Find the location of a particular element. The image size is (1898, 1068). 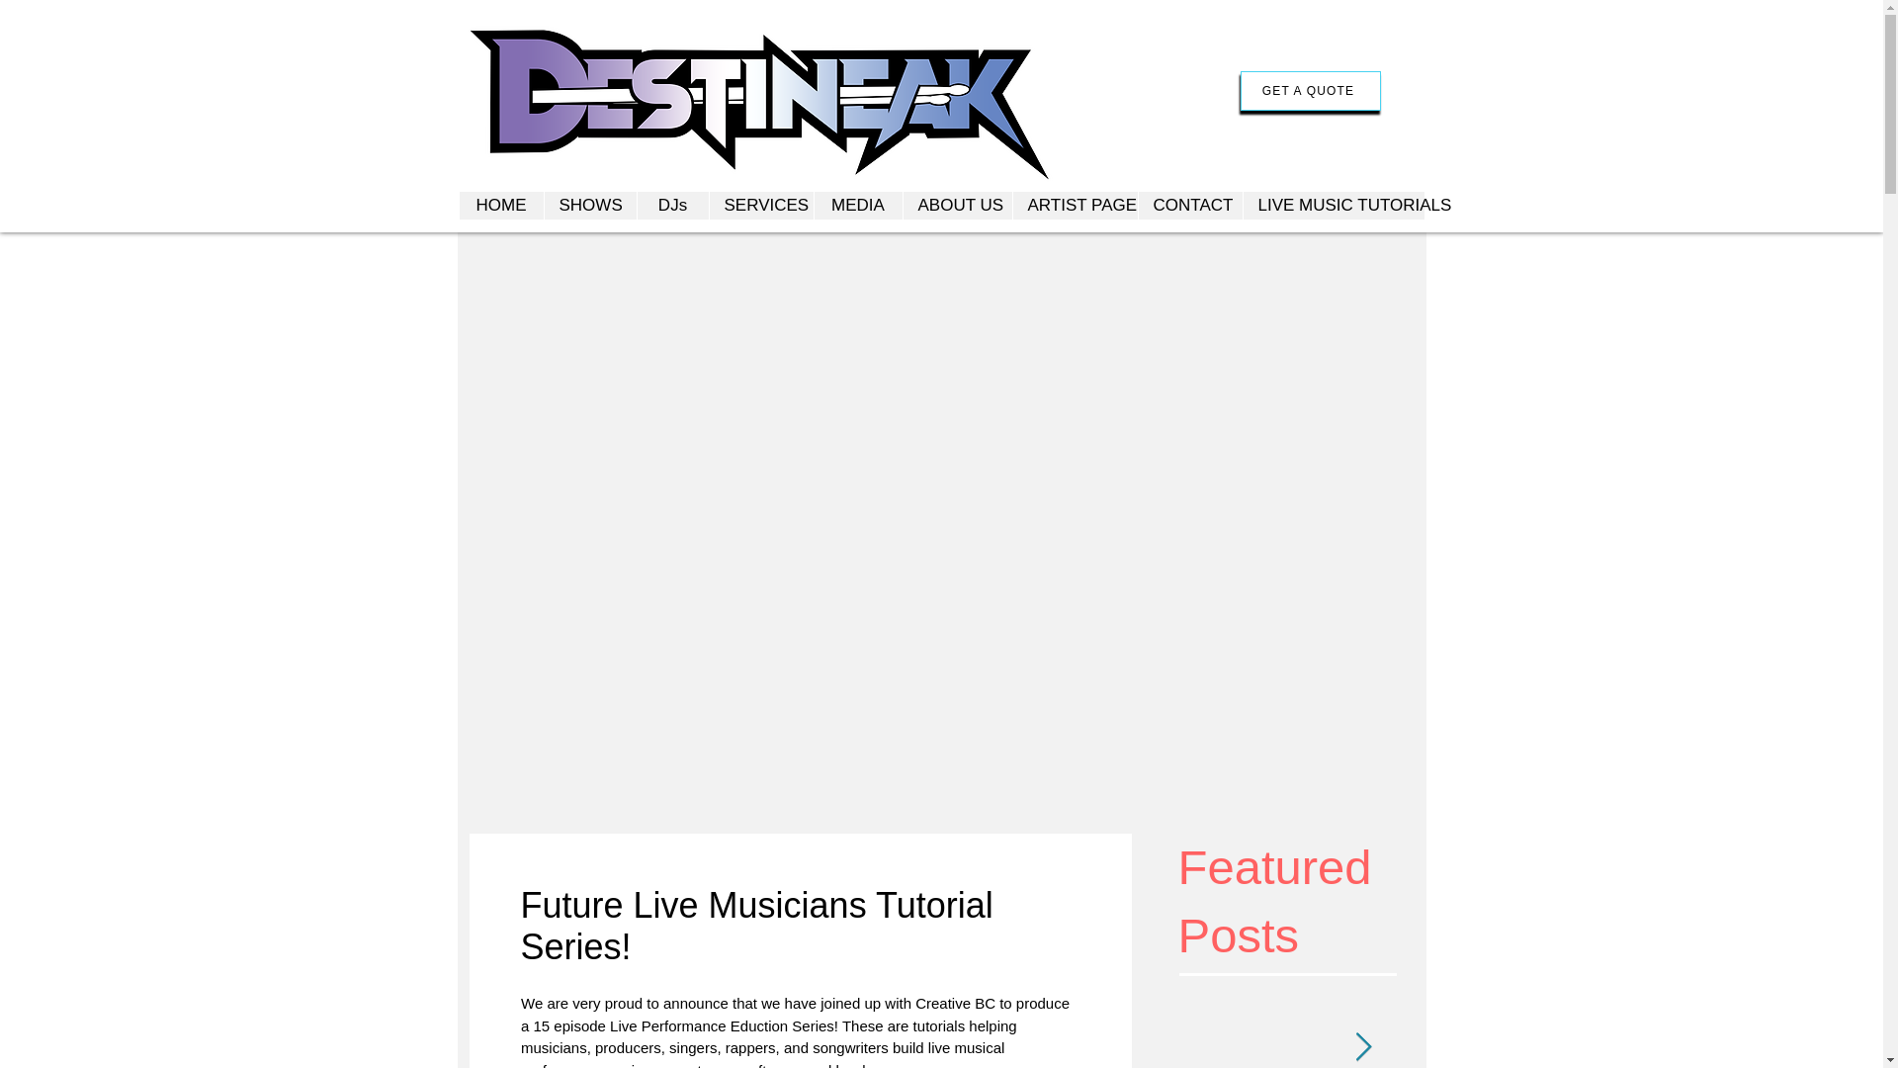

HOME is located at coordinates (500, 206).